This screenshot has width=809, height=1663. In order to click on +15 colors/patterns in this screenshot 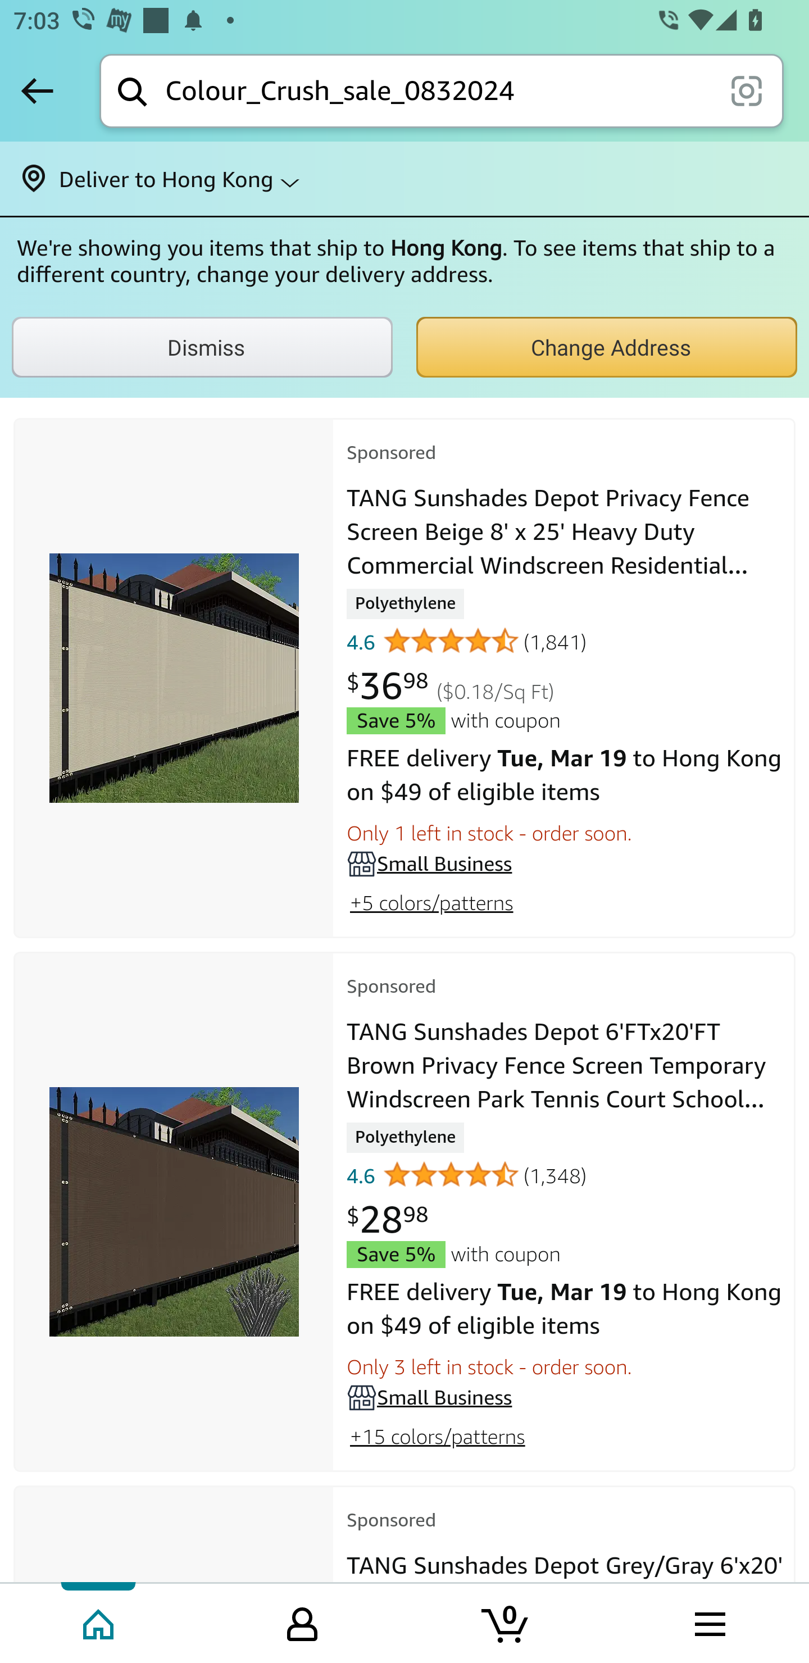, I will do `click(437, 1437)`.